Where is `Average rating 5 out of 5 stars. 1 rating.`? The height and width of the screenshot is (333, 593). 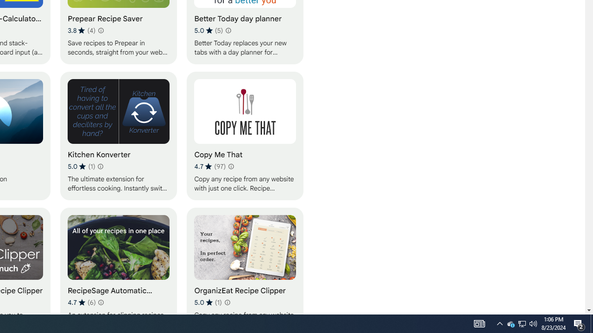 Average rating 5 out of 5 stars. 1 rating. is located at coordinates (208, 302).